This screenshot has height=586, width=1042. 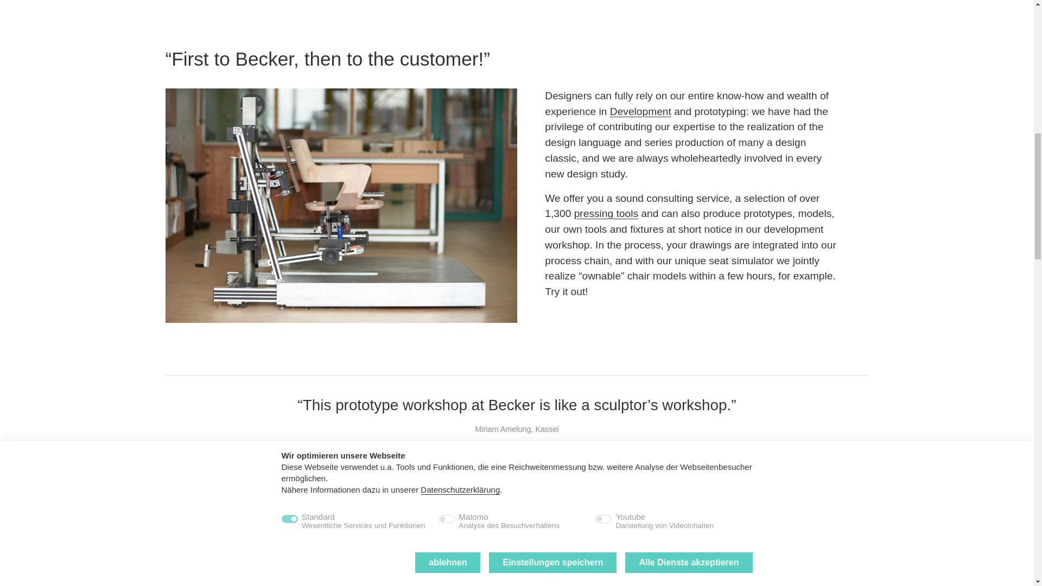 What do you see at coordinates (640, 112) in the screenshot?
I see `Development` at bounding box center [640, 112].